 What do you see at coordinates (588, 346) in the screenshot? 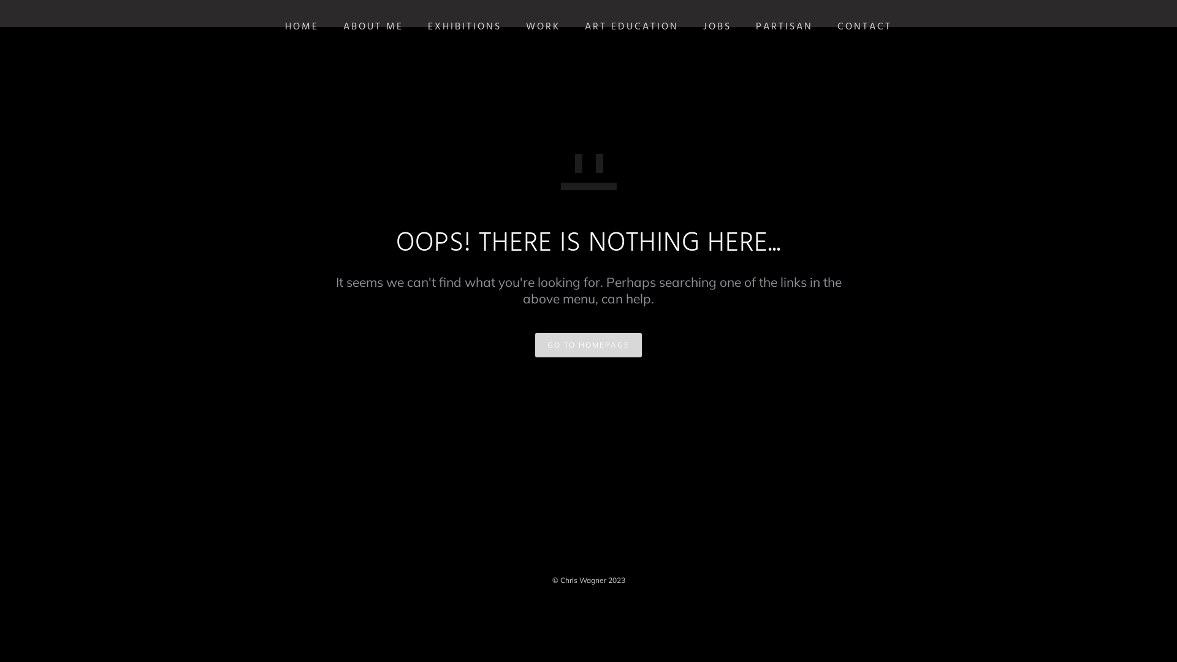
I see `GO TO HOMEPAGE` at bounding box center [588, 346].